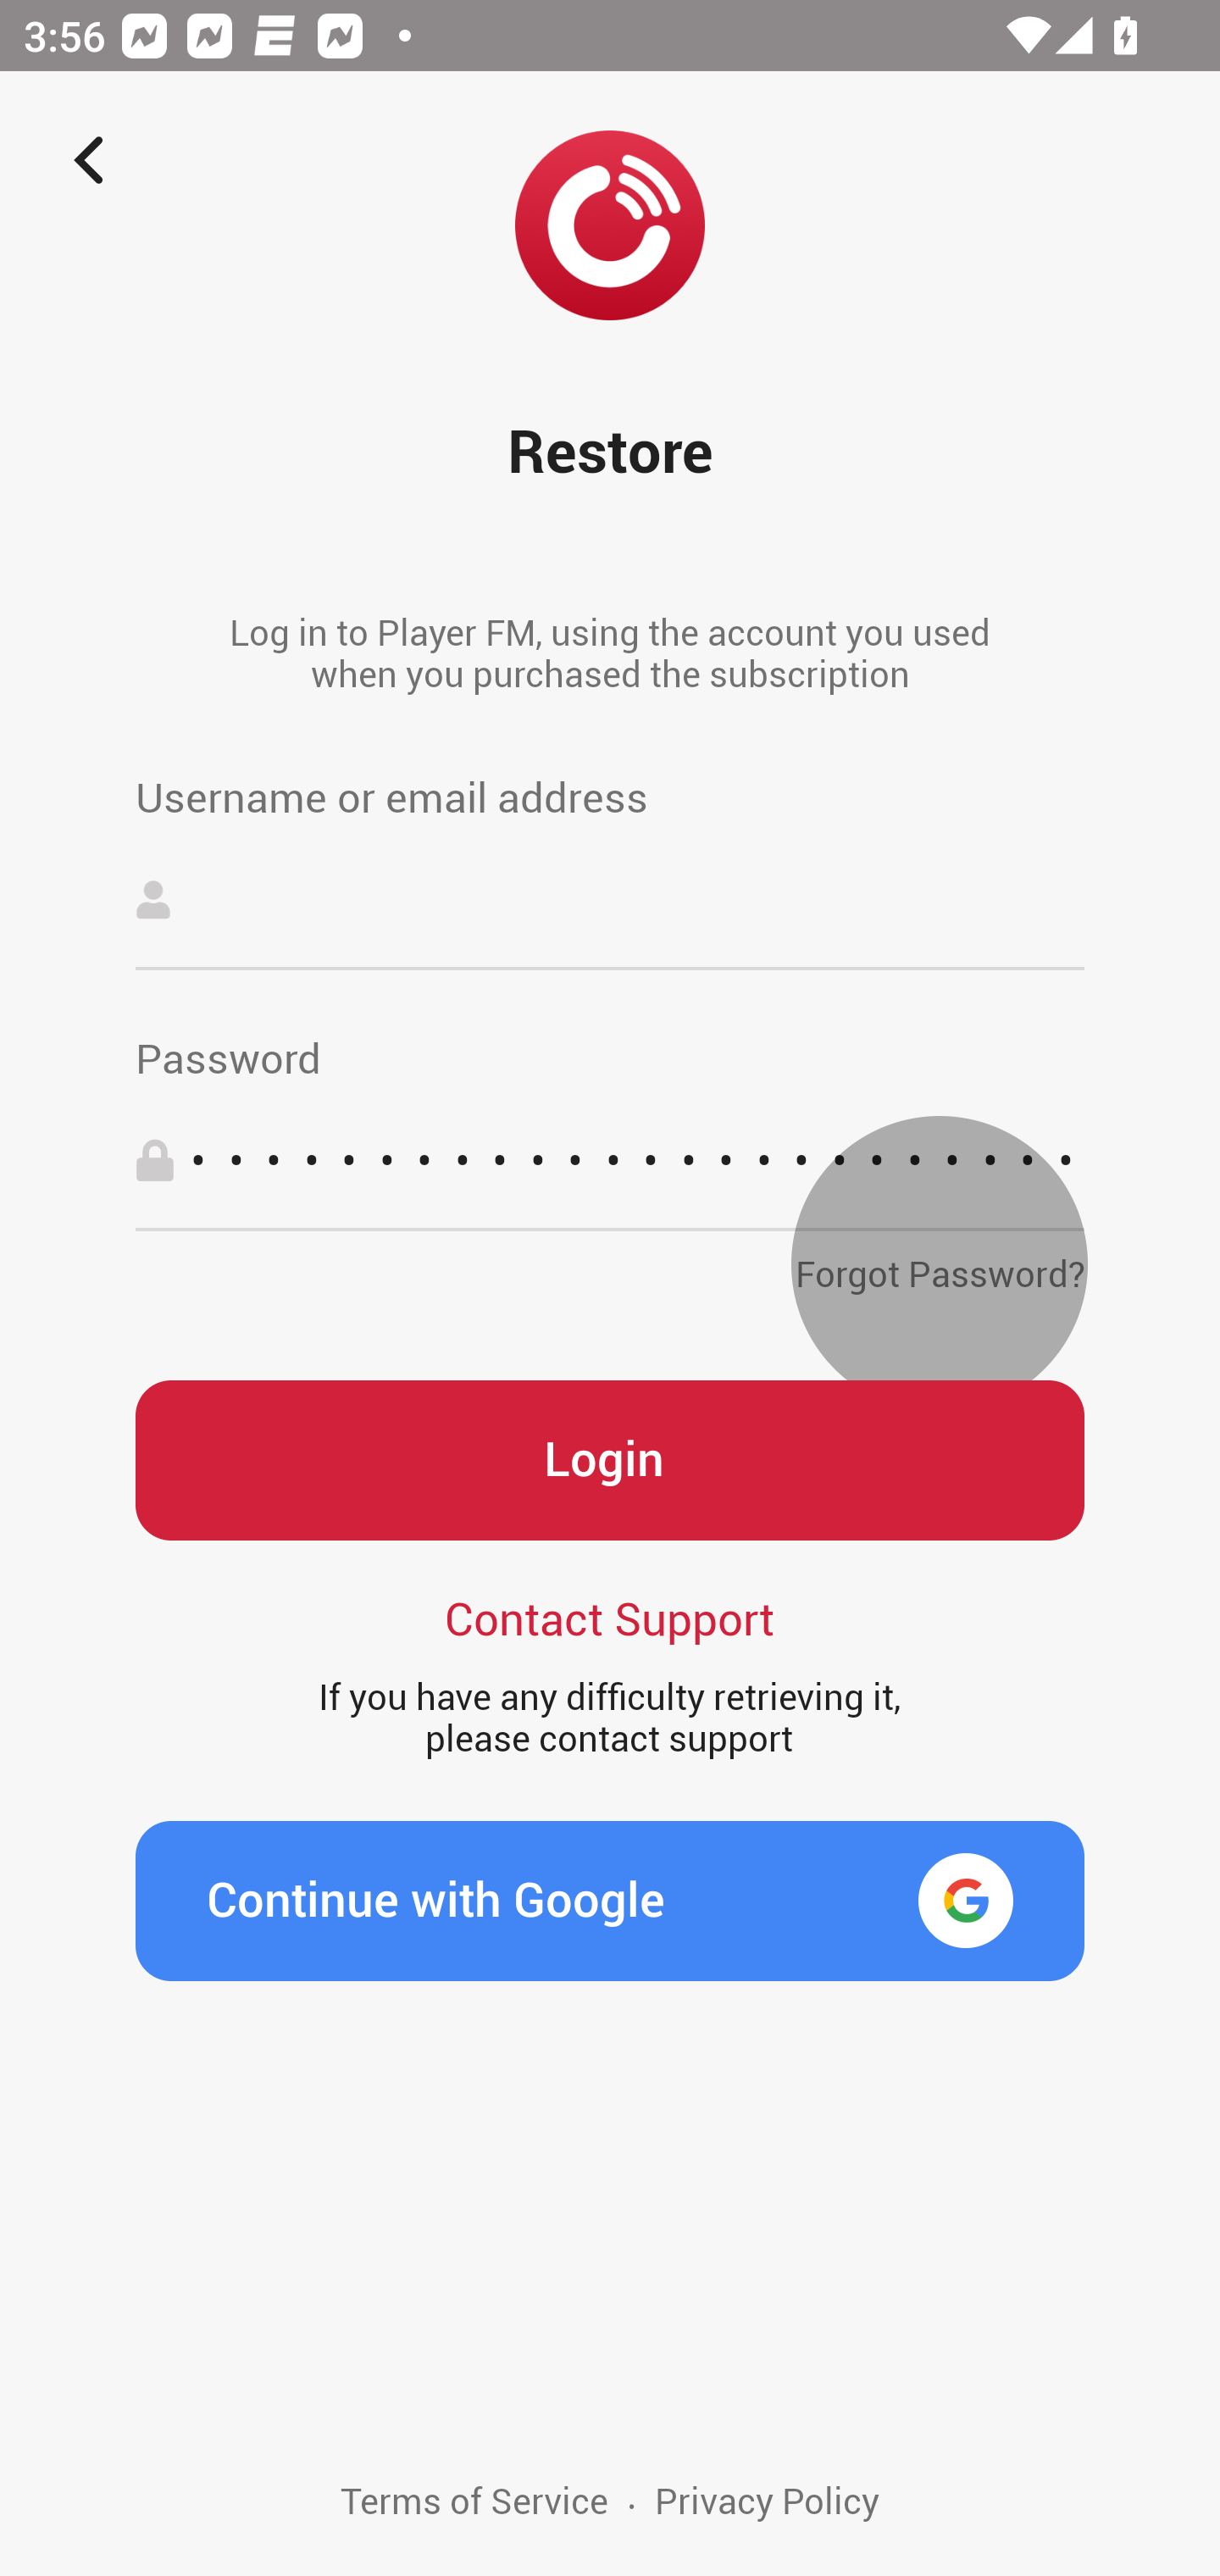  I want to click on Forgot Password?, so click(939, 1264).